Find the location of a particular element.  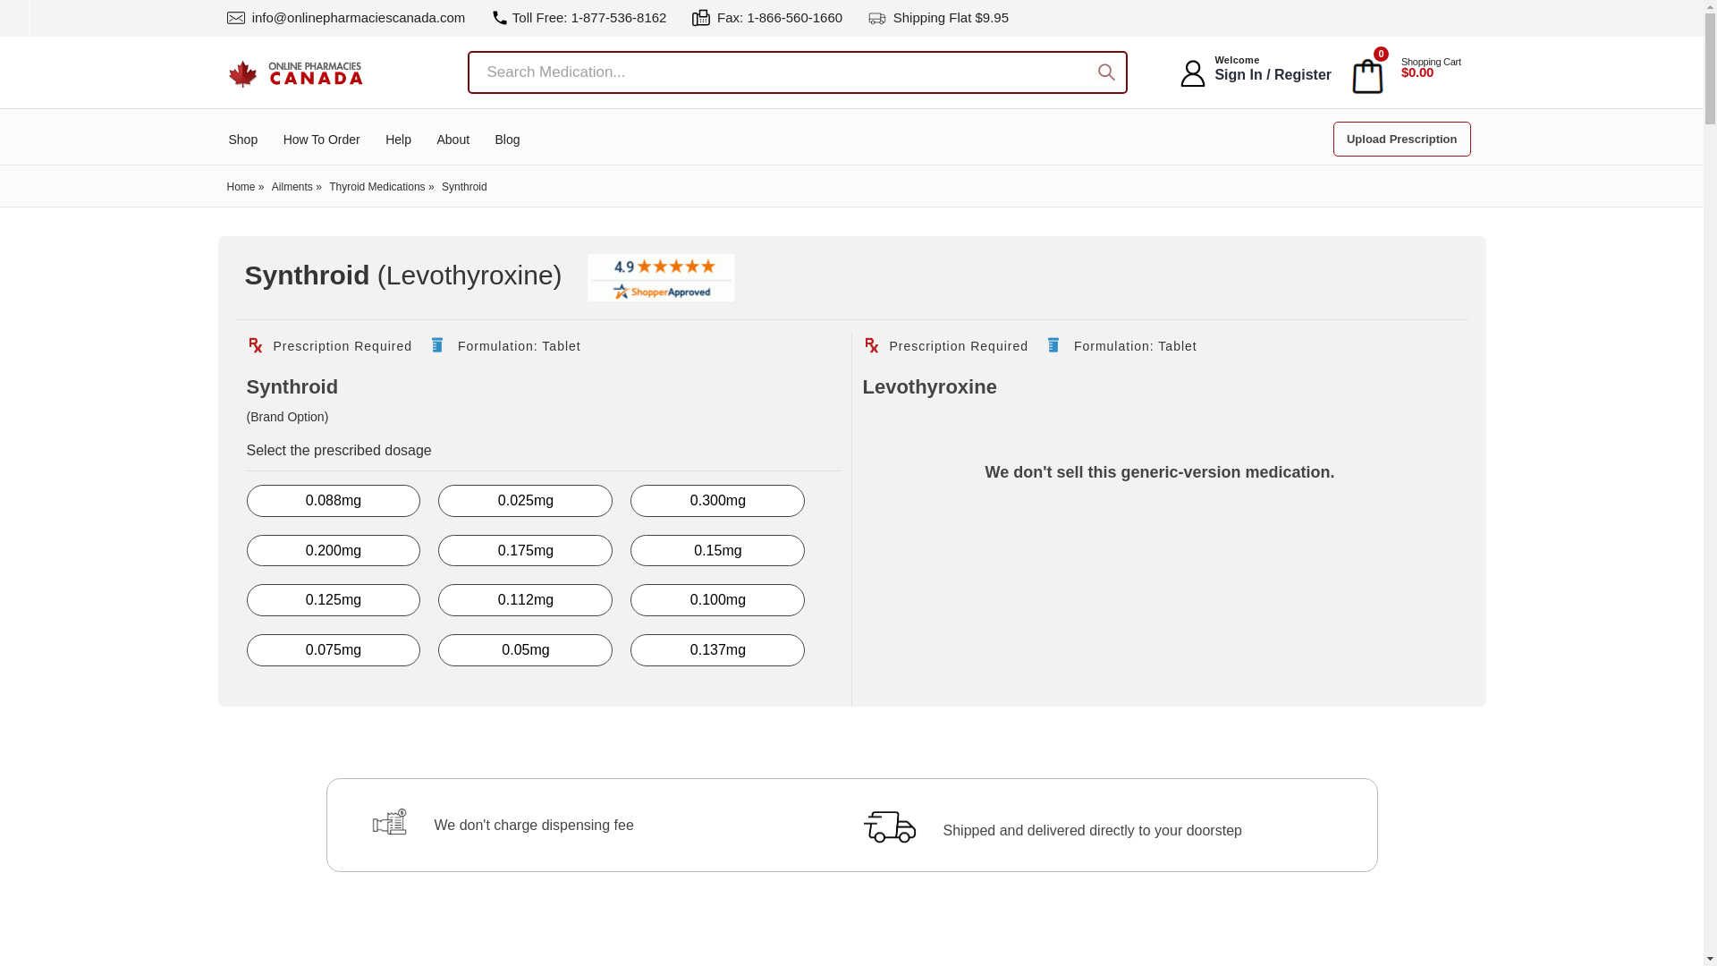

Blog is located at coordinates (508, 140).